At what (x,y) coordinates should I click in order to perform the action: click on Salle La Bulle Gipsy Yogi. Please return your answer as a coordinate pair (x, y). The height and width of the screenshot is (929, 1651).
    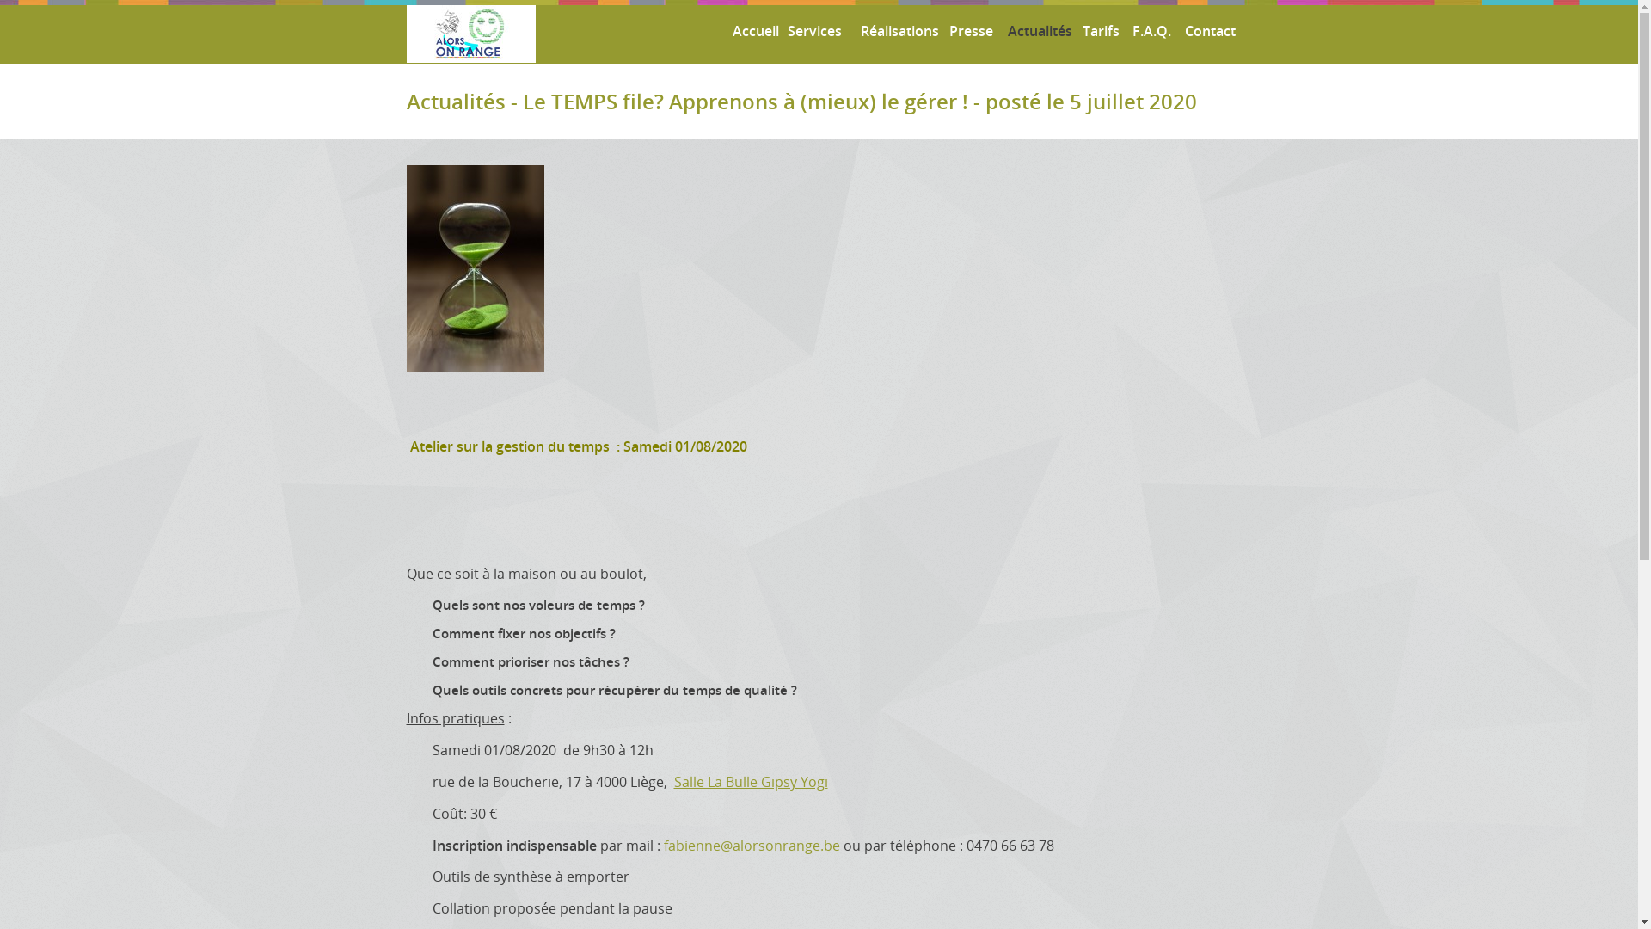
    Looking at the image, I should click on (752, 782).